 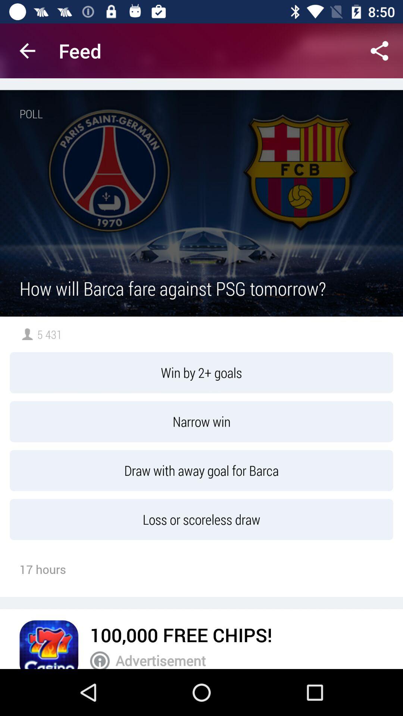 What do you see at coordinates (201, 421) in the screenshot?
I see `choose icon below win by 2 item` at bounding box center [201, 421].